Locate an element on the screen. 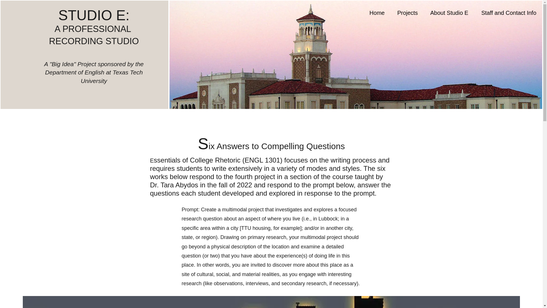 Image resolution: width=547 pixels, height=308 pixels. Home is located at coordinates (377, 13).